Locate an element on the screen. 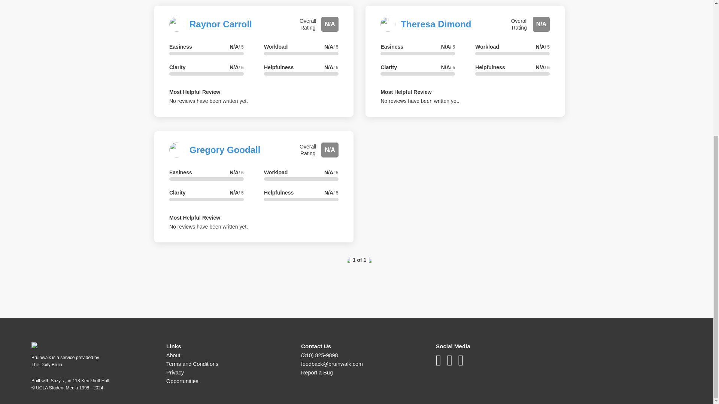 This screenshot has width=719, height=404. About is located at coordinates (173, 355).